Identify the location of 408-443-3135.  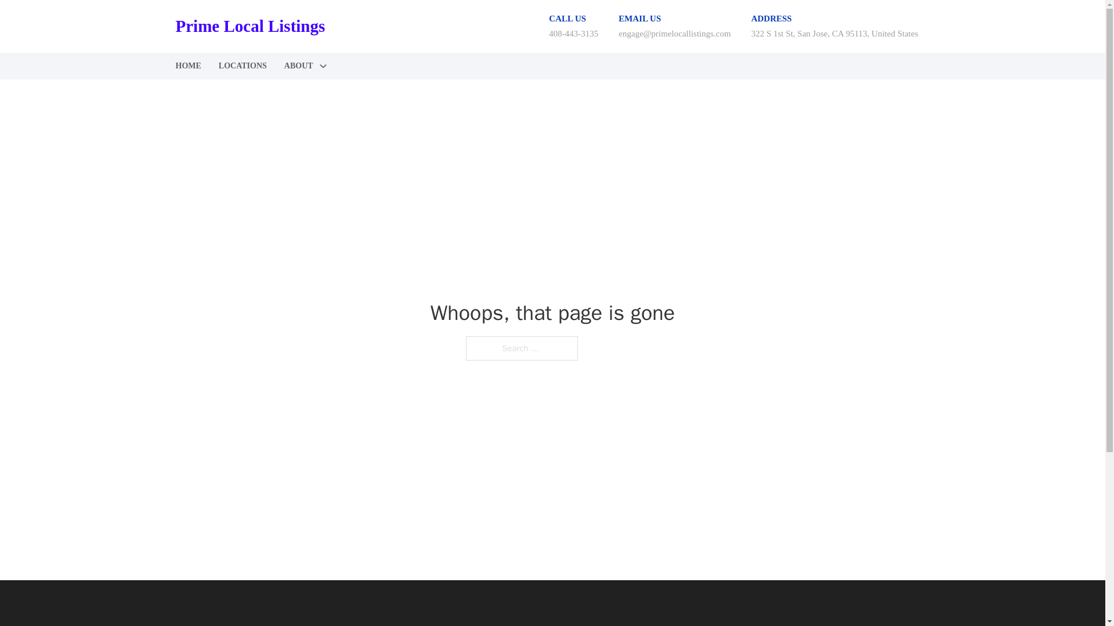
(573, 33).